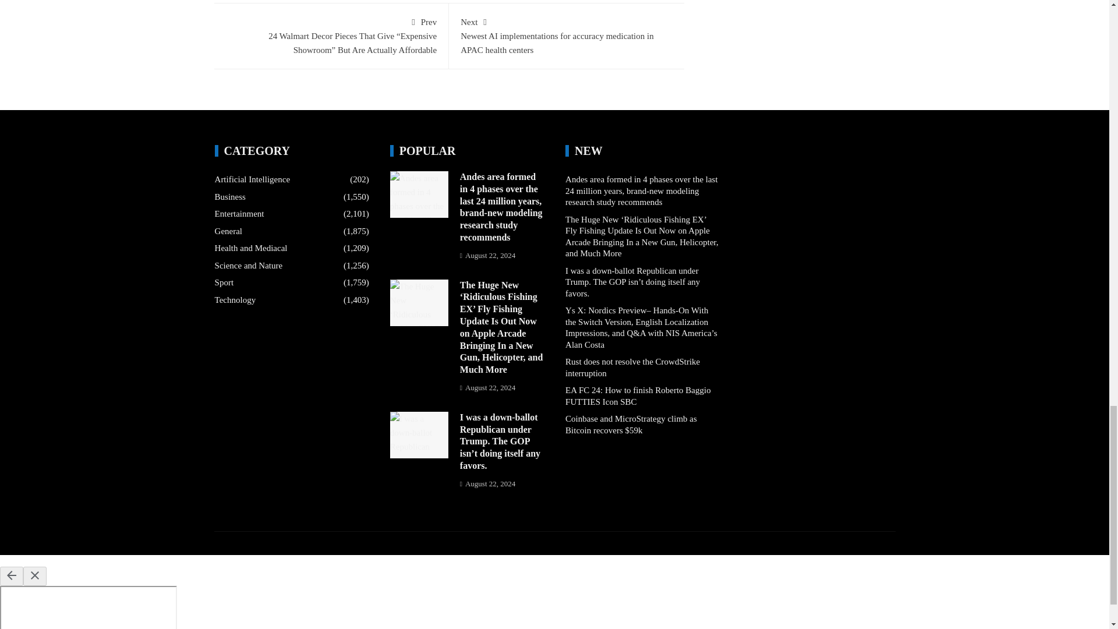  Describe the element at coordinates (224, 283) in the screenshot. I see `Sport` at that location.